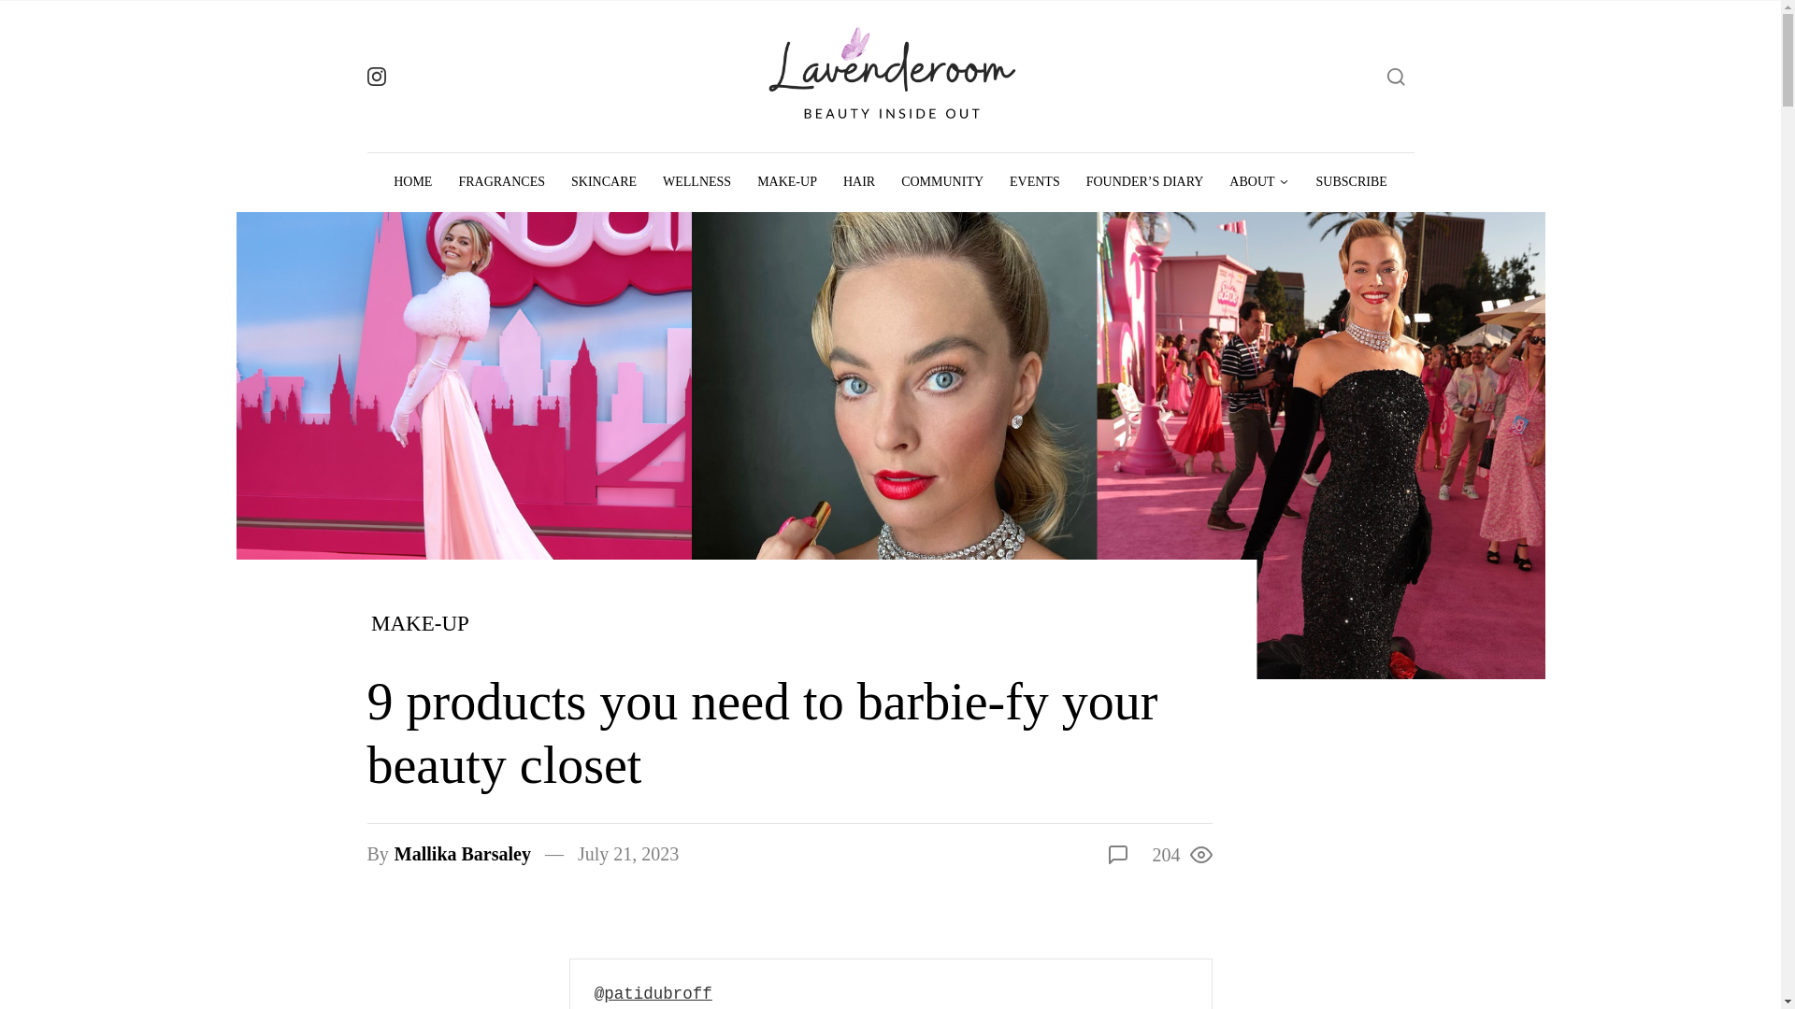 The width and height of the screenshot is (1795, 1009). Describe the element at coordinates (697, 181) in the screenshot. I see `WELLNESS` at that location.